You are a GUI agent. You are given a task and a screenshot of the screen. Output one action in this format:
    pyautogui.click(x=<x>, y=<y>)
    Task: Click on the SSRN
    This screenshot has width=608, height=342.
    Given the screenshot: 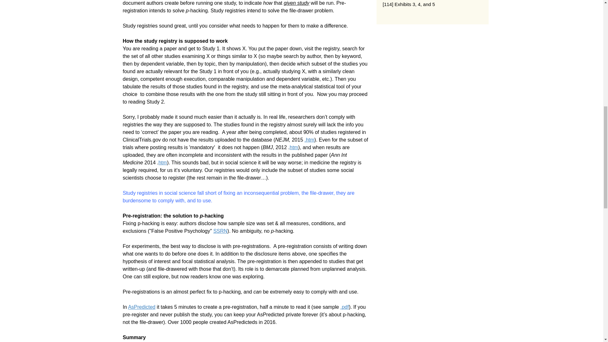 What is the action you would take?
    pyautogui.click(x=220, y=231)
    